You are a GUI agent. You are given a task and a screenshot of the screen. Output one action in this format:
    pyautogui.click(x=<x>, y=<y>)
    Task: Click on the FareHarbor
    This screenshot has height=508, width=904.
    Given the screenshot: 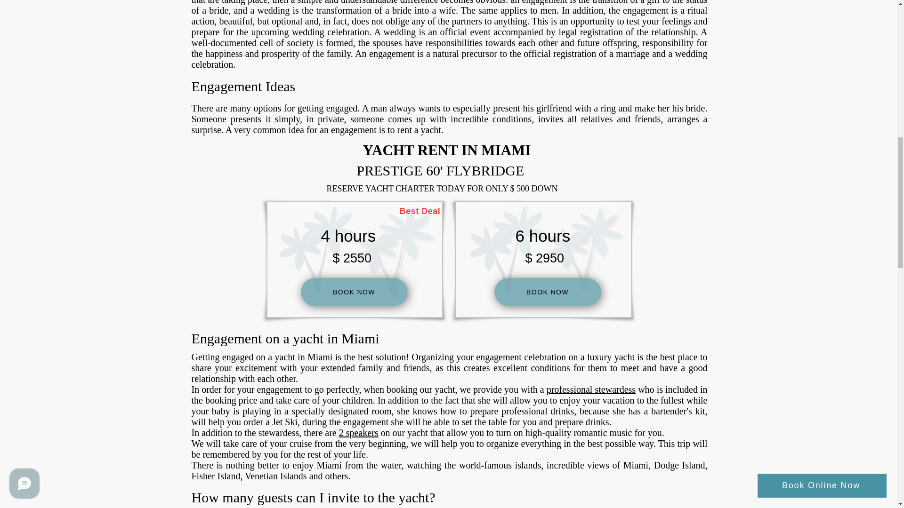 What is the action you would take?
    pyautogui.click(x=833, y=40)
    